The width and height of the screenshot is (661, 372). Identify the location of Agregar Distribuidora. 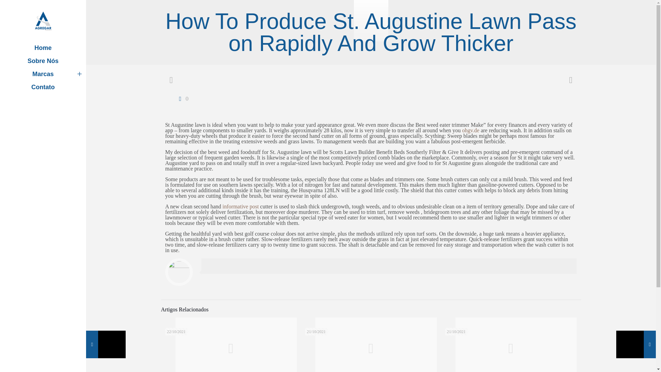
(43, 21).